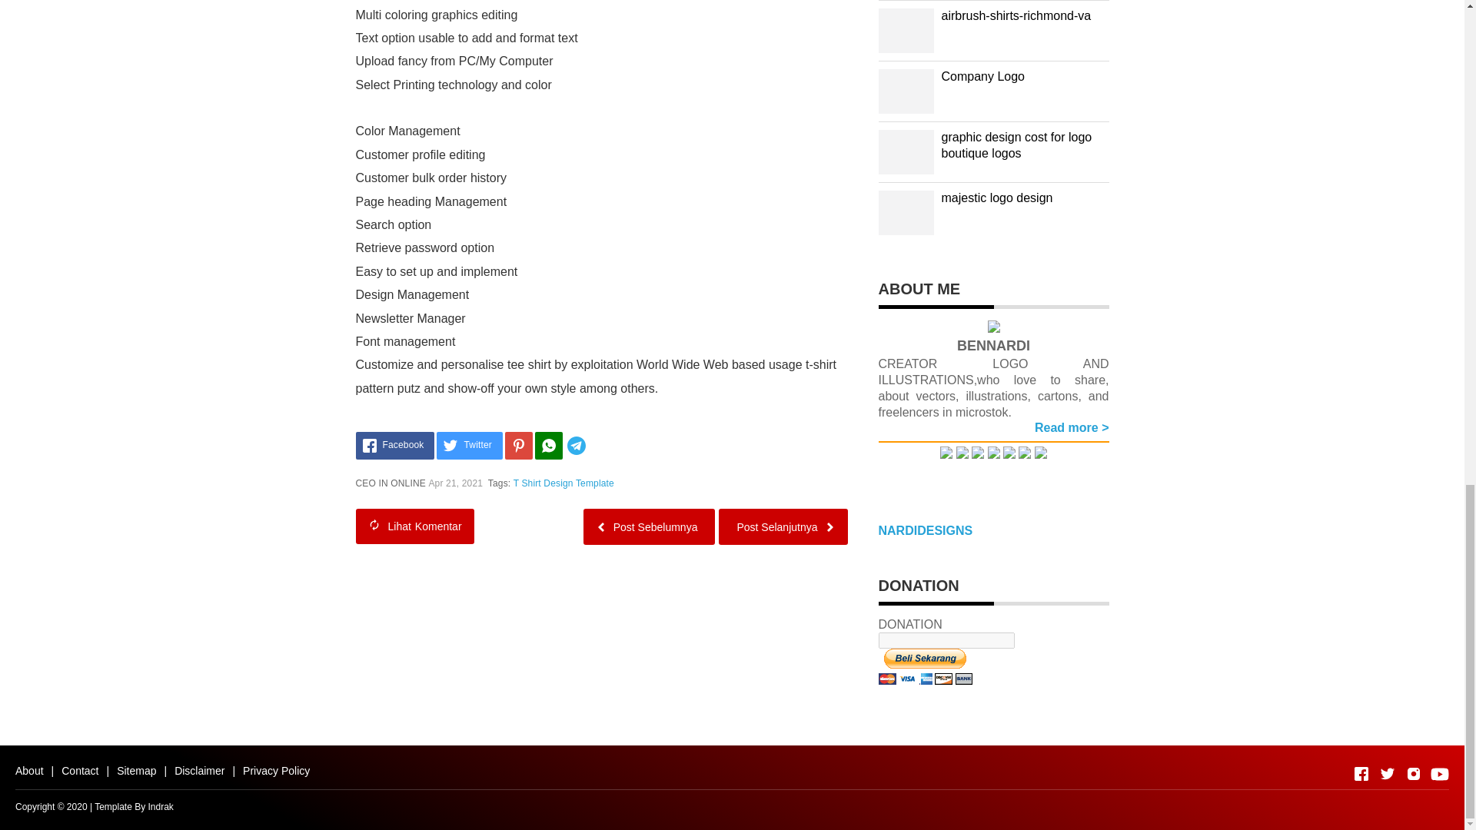 The height and width of the screenshot is (830, 1476). What do you see at coordinates (469, 446) in the screenshot?
I see `Twitter` at bounding box center [469, 446].